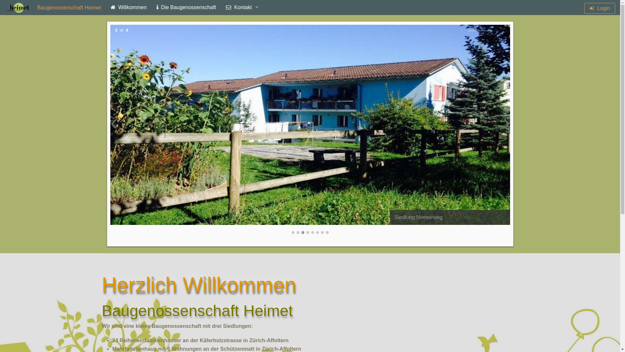 The height and width of the screenshot is (352, 625). What do you see at coordinates (242, 22) in the screenshot?
I see `Anschrift` at bounding box center [242, 22].